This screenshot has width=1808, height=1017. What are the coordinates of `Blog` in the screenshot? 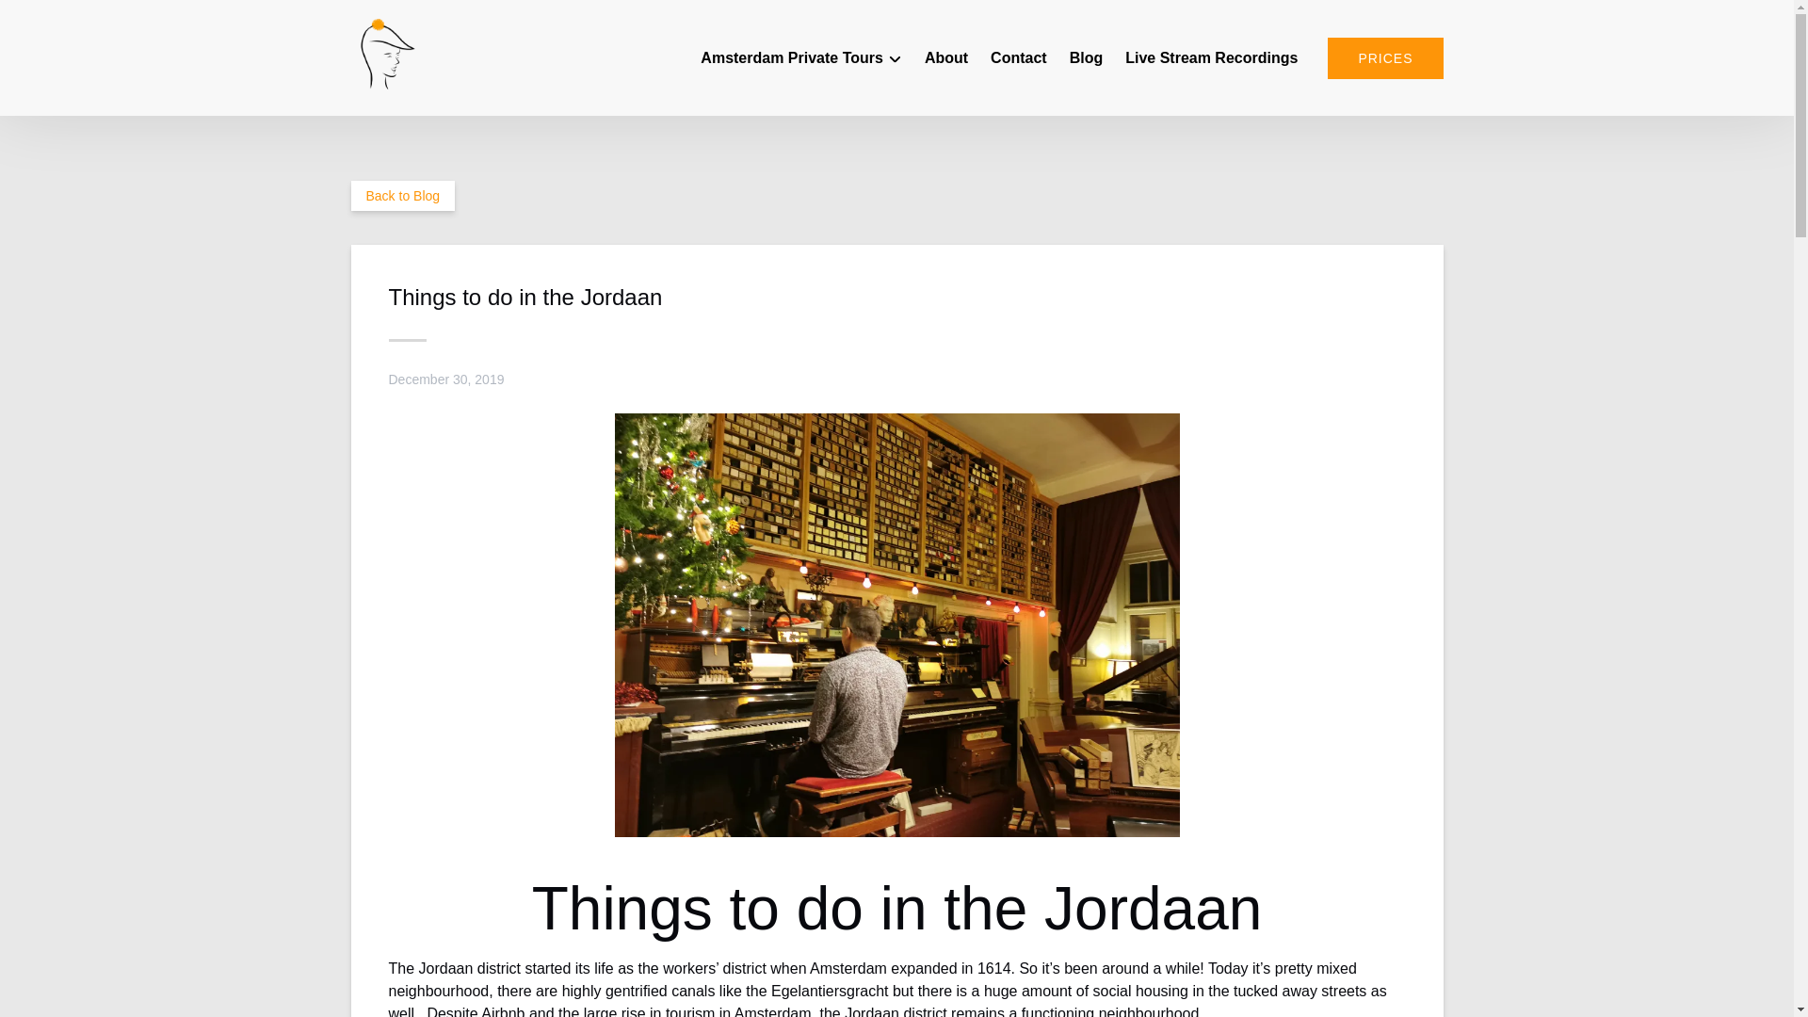 It's located at (1087, 58).